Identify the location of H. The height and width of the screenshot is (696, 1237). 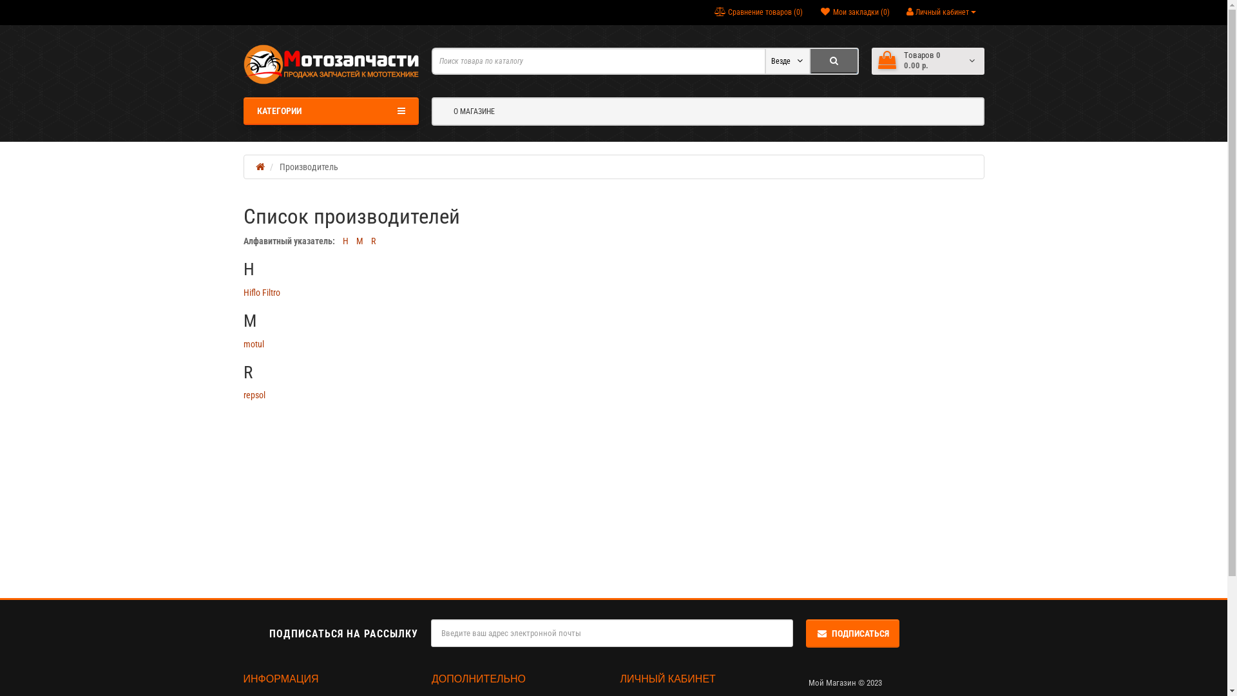
(345, 241).